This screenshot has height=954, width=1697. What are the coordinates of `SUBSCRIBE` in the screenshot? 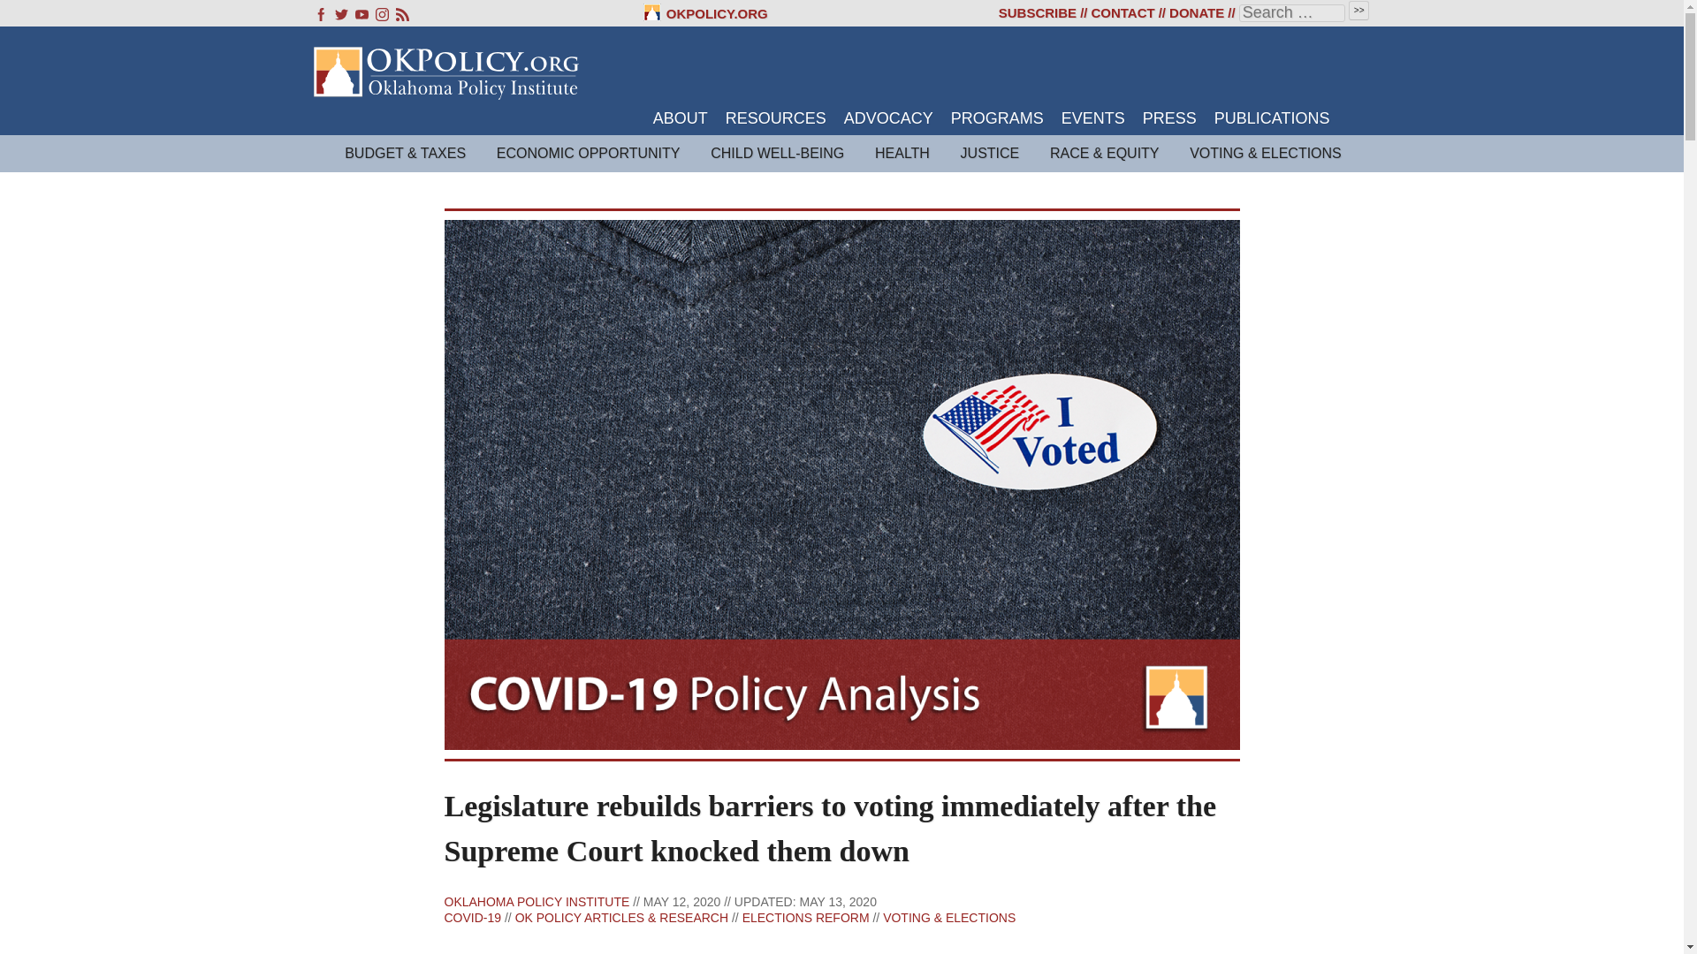 It's located at (1038, 12).